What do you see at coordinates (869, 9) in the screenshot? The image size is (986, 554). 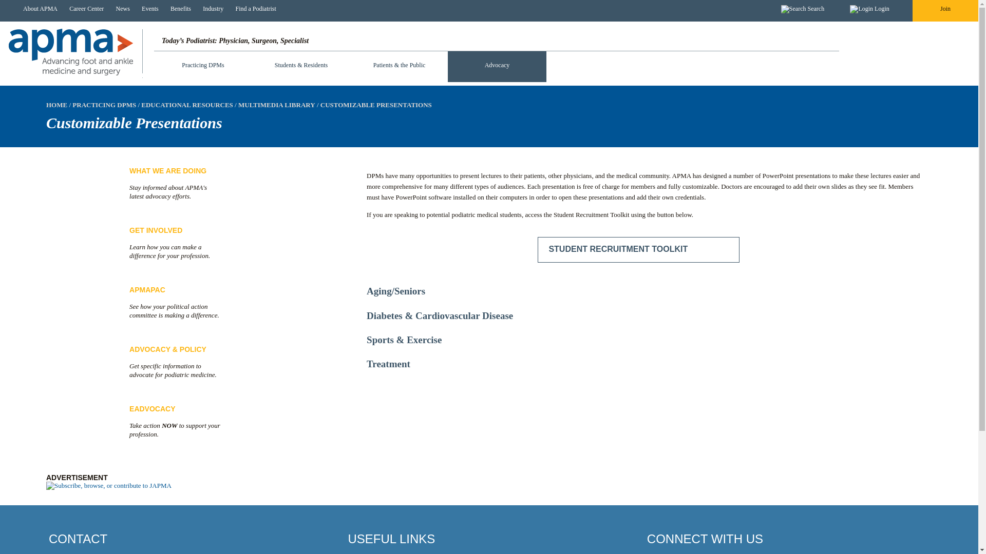 I see `Login` at bounding box center [869, 9].